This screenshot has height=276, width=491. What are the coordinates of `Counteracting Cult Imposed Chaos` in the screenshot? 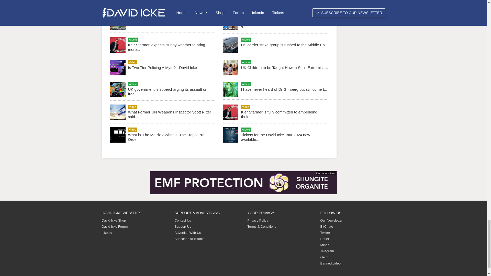 It's located at (158, 22).